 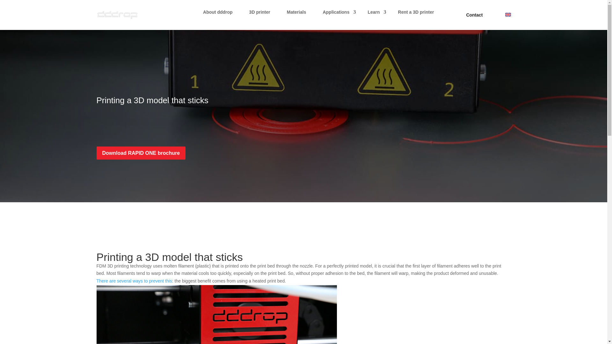 What do you see at coordinates (374, 15) in the screenshot?
I see `Learn` at bounding box center [374, 15].